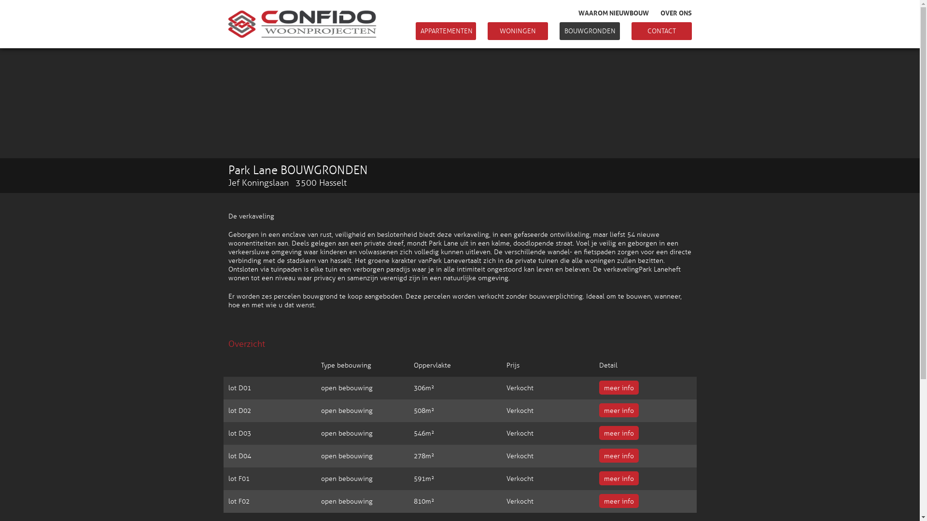 The image size is (927, 521). Describe the element at coordinates (618, 501) in the screenshot. I see `meer info` at that location.